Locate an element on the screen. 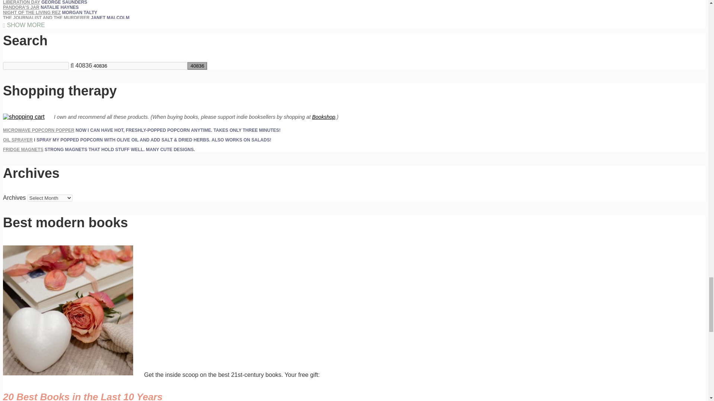  40836 is located at coordinates (197, 66).